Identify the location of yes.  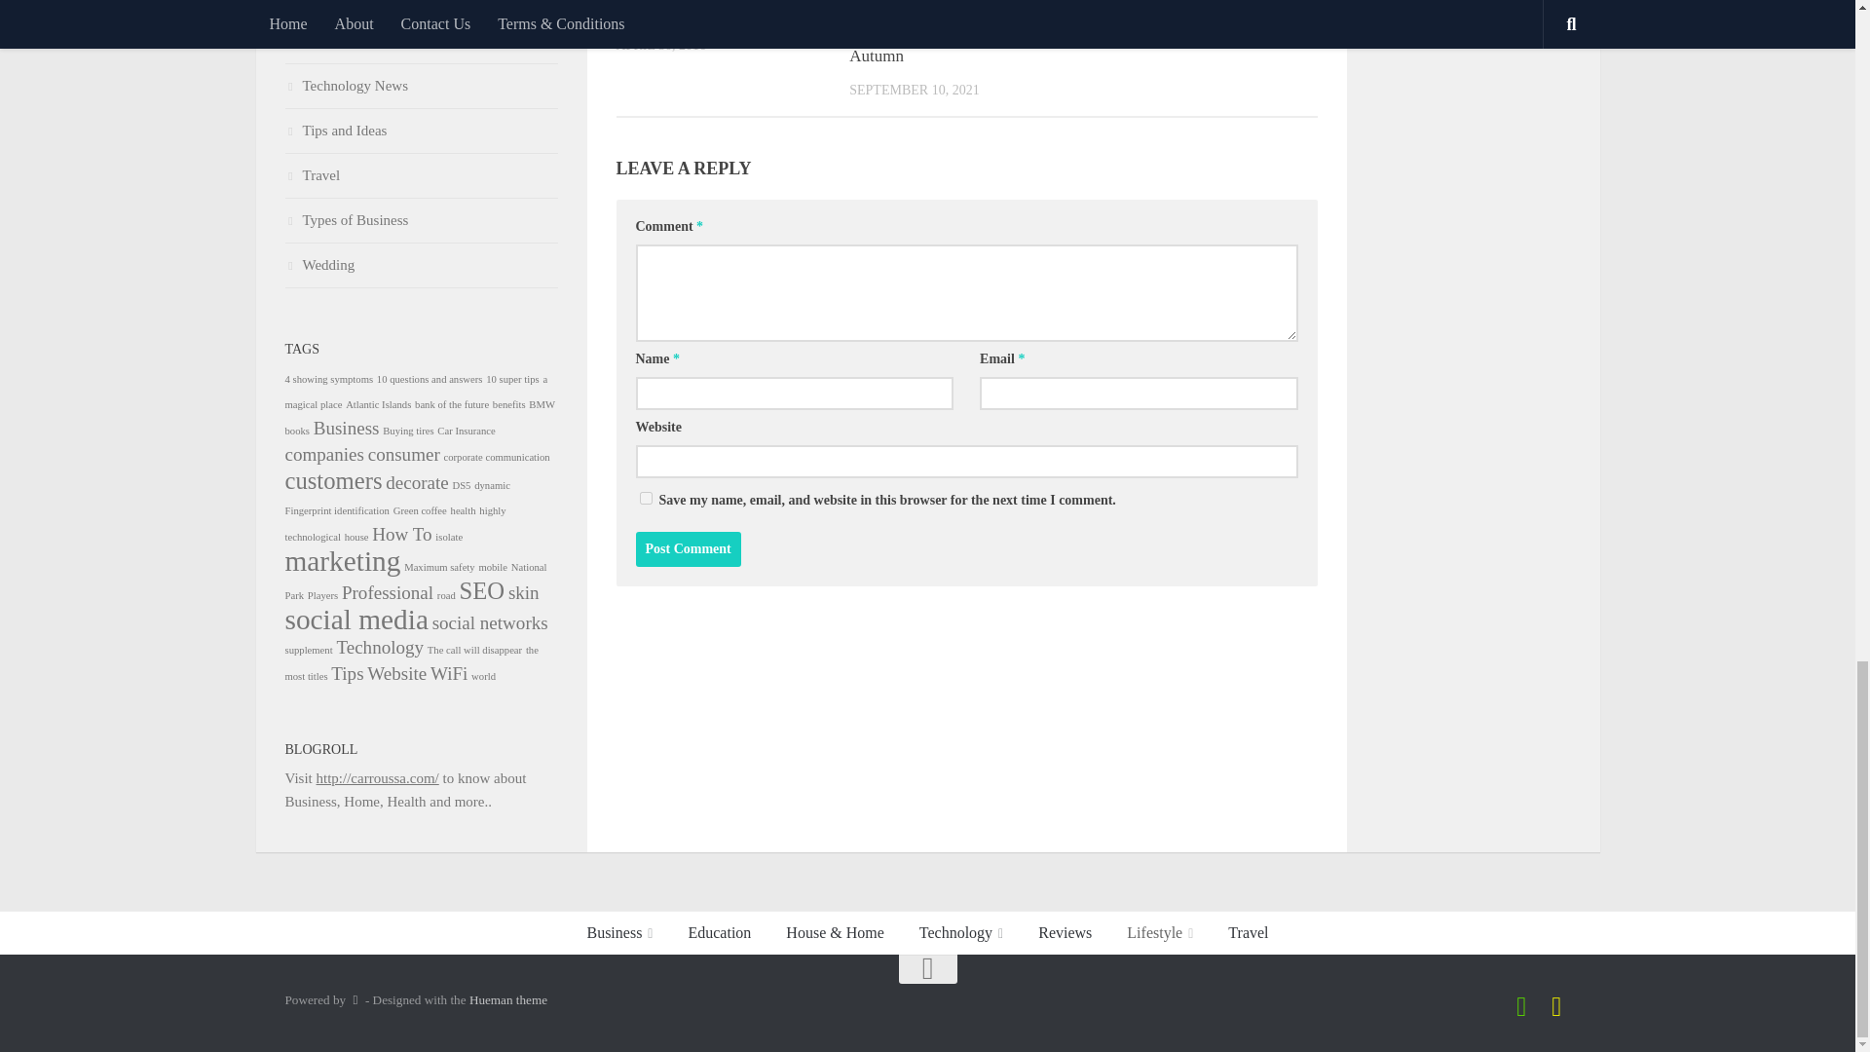
(645, 499).